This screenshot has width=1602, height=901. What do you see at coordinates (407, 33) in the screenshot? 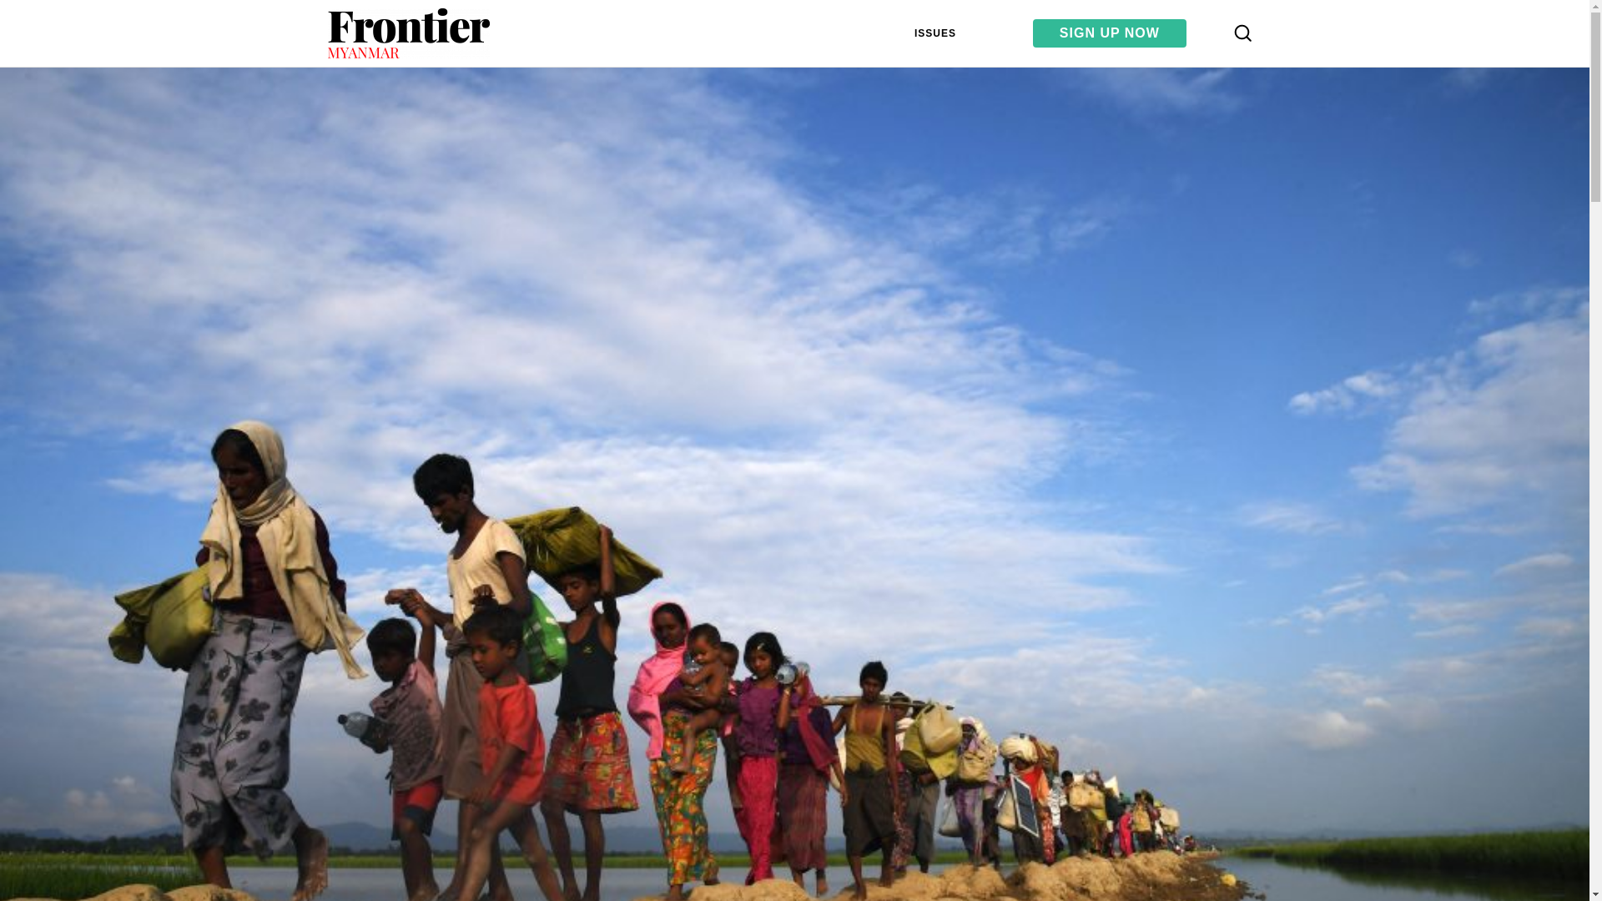
I see `logo-black-big` at bounding box center [407, 33].